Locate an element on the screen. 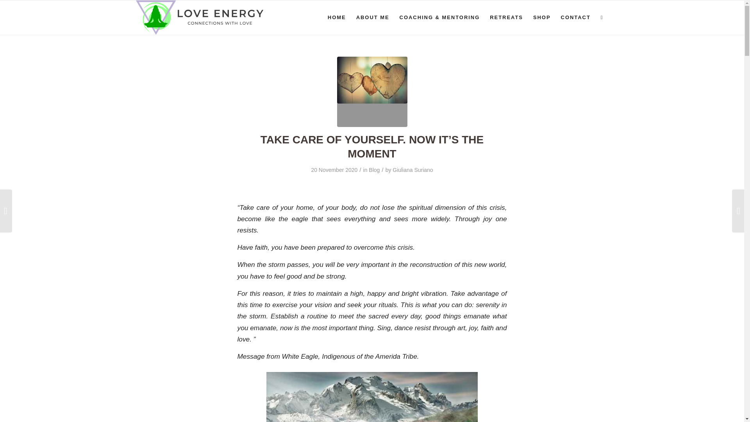  Posts by Giuliana Suriano is located at coordinates (412, 170).